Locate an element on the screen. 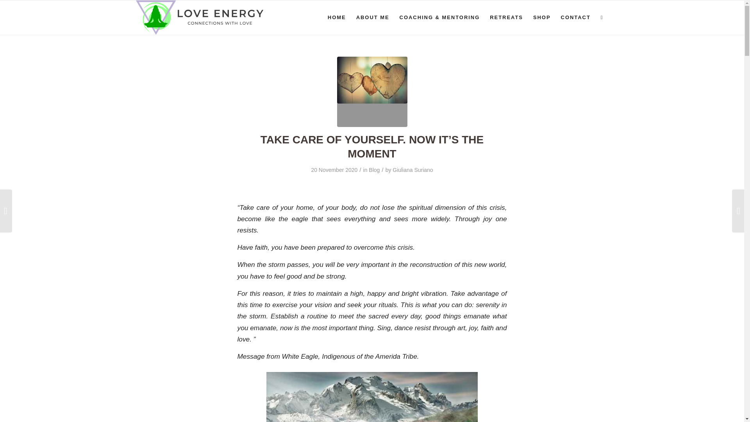  Posts by Giuliana Suriano is located at coordinates (412, 170).